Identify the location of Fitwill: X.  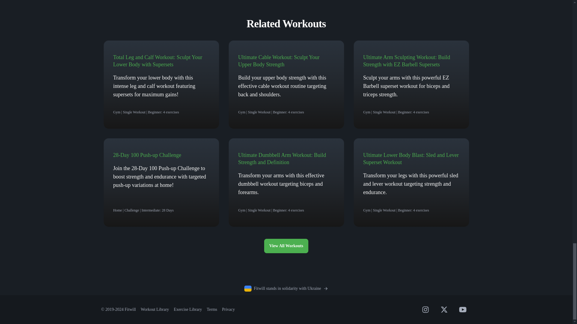
(444, 310).